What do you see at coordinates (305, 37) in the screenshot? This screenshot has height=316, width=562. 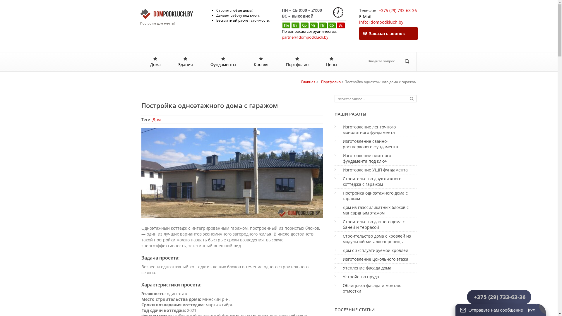 I see `partner@dompodkluch.by` at bounding box center [305, 37].